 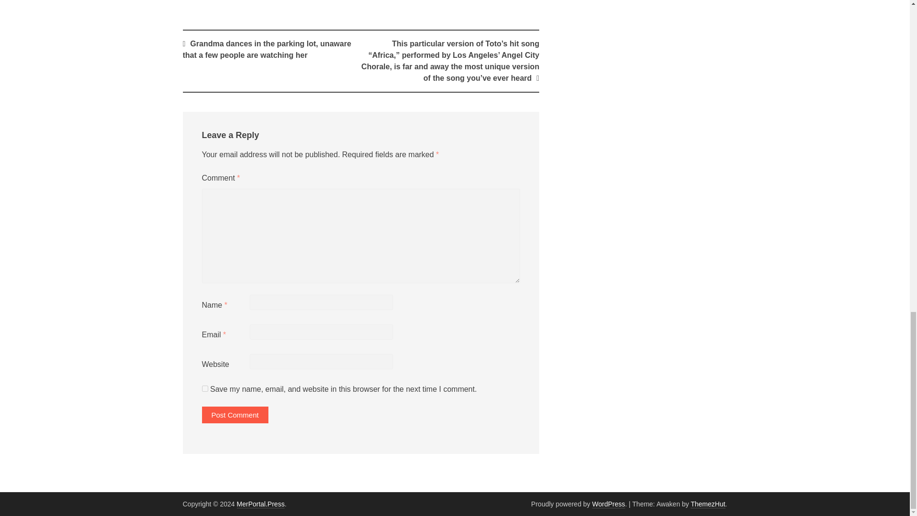 What do you see at coordinates (260, 504) in the screenshot?
I see `MerPortal.Press` at bounding box center [260, 504].